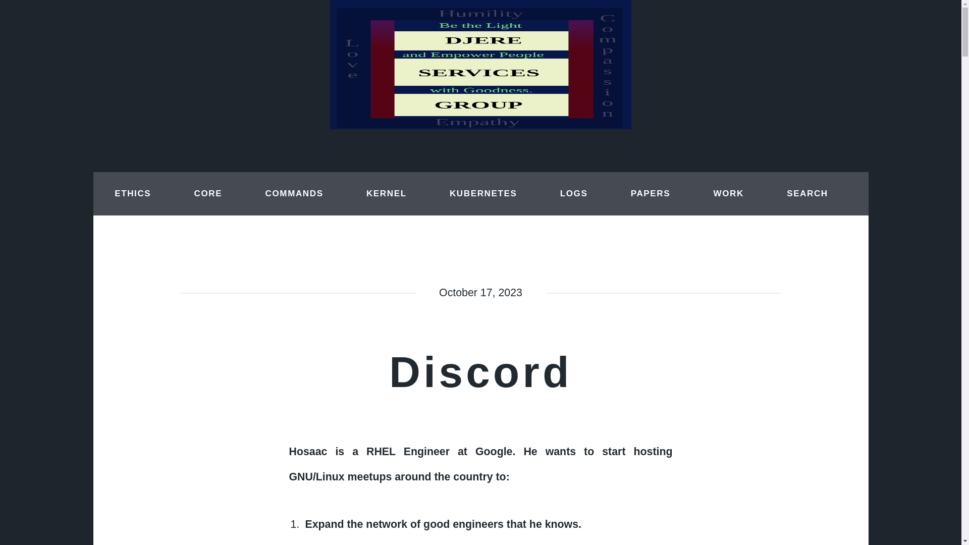  What do you see at coordinates (294, 194) in the screenshot?
I see `COMMANDS` at bounding box center [294, 194].